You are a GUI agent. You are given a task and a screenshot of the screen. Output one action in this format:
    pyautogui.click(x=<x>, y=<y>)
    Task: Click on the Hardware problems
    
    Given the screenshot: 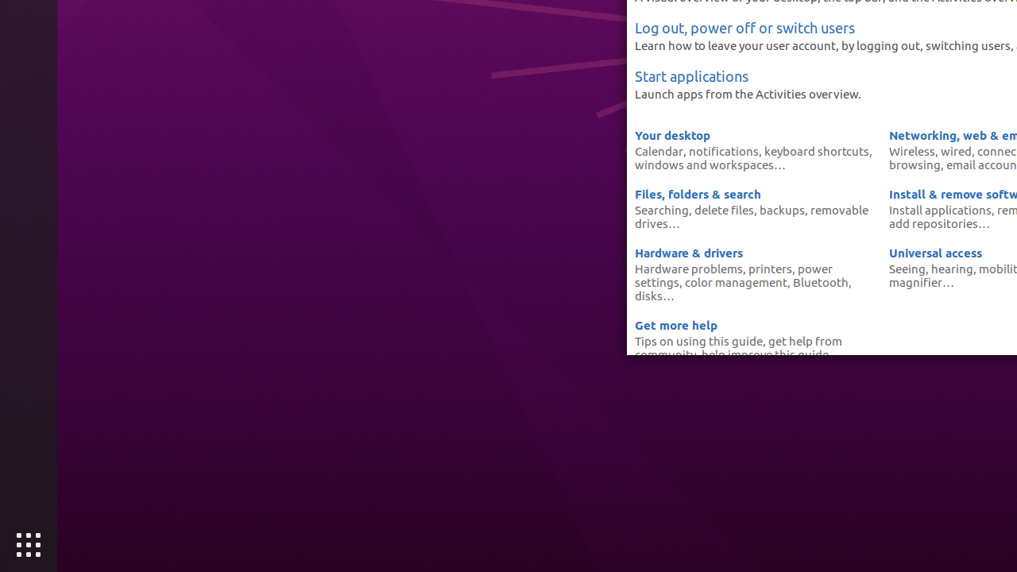 What is the action you would take?
    pyautogui.click(x=689, y=269)
    